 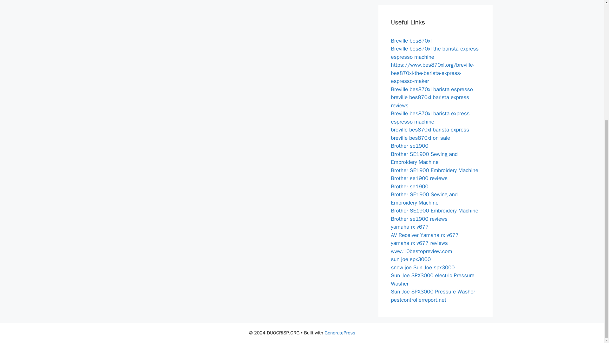 What do you see at coordinates (421, 251) in the screenshot?
I see `www.10bestopreview.com` at bounding box center [421, 251].